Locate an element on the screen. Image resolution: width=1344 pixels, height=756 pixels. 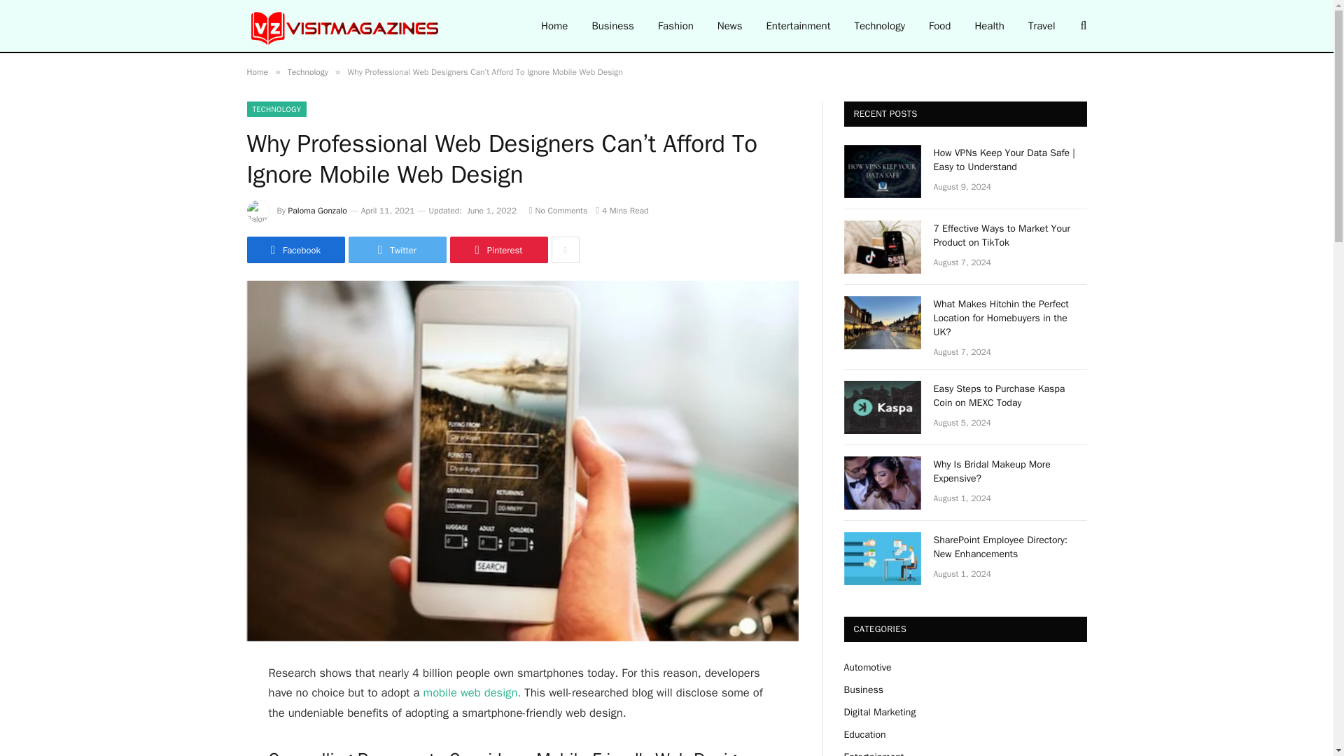
Share on Pinterest is located at coordinates (498, 249).